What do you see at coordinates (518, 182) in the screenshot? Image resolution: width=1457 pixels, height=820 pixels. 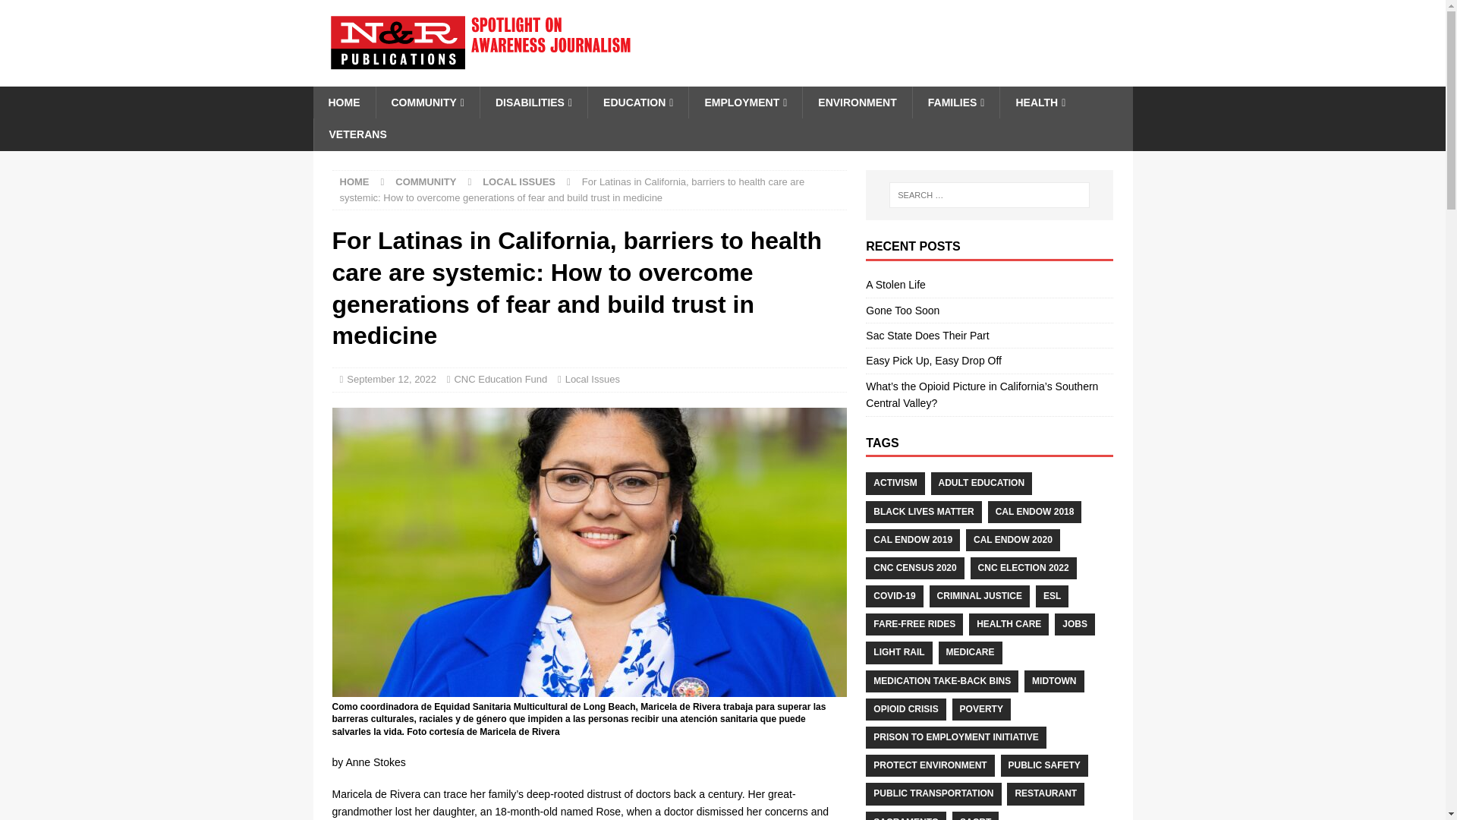 I see `LOCAL ISSUES` at bounding box center [518, 182].